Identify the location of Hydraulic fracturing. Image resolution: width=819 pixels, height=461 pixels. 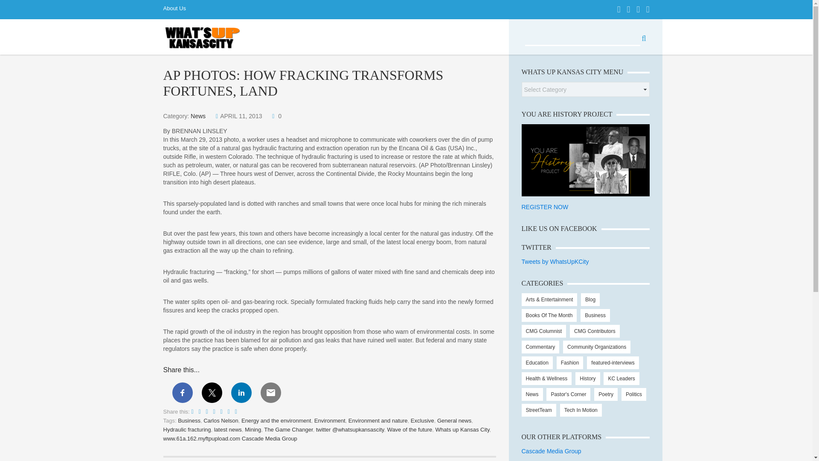
(187, 429).